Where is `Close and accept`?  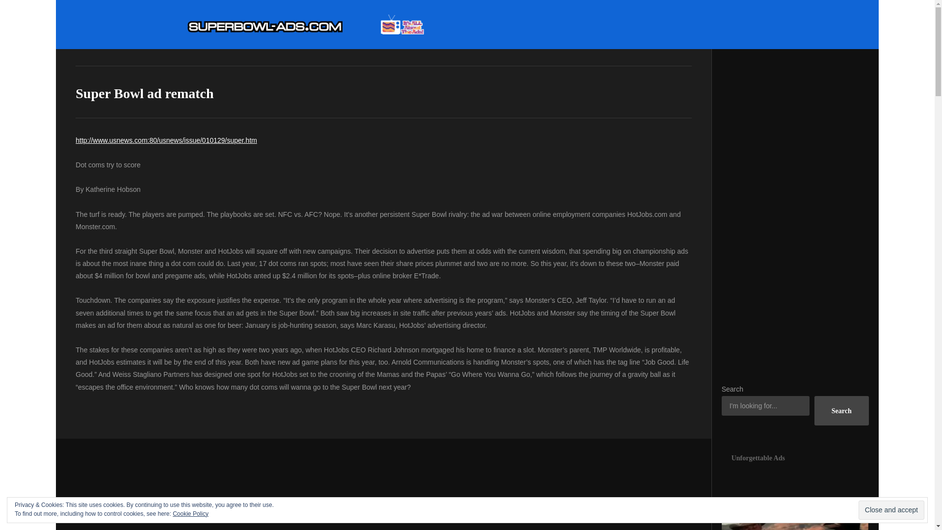
Close and accept is located at coordinates (891, 510).